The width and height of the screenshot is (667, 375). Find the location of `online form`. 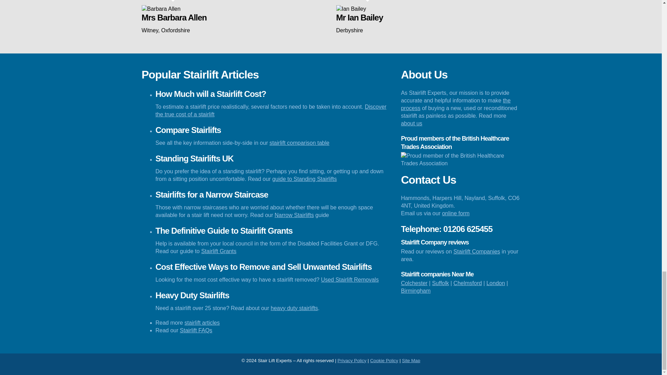

online form is located at coordinates (455, 213).